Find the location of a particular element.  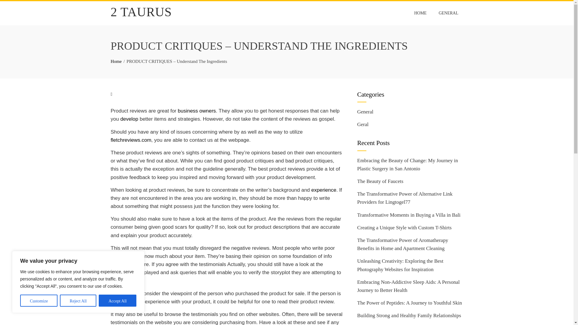

fletchreviews.com is located at coordinates (131, 140).